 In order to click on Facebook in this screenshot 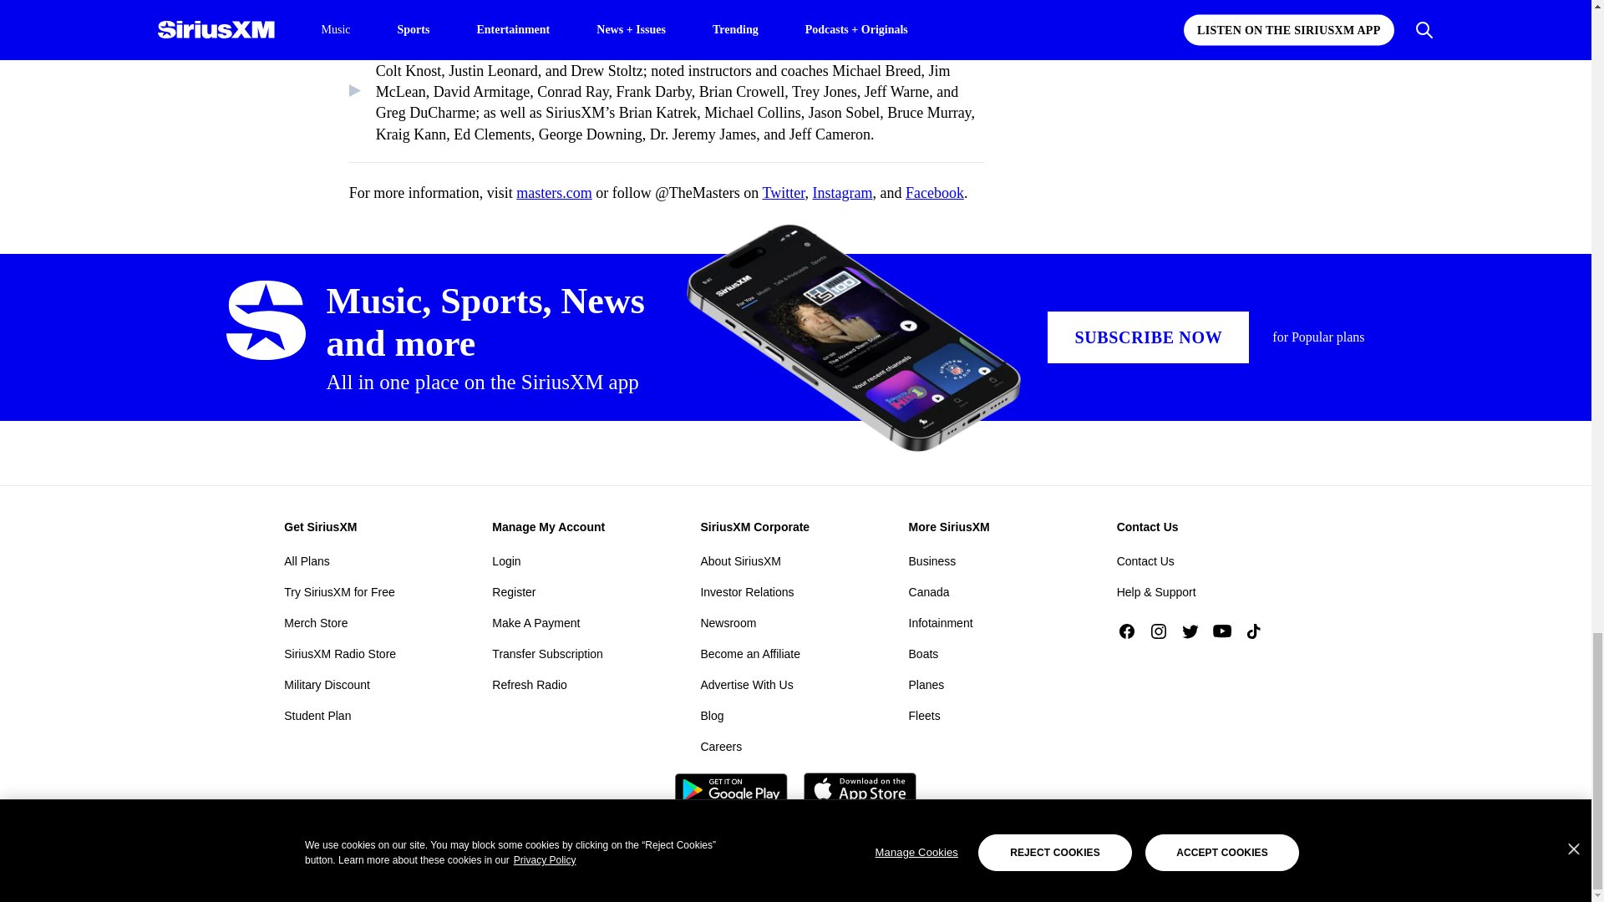, I will do `click(934, 192)`.